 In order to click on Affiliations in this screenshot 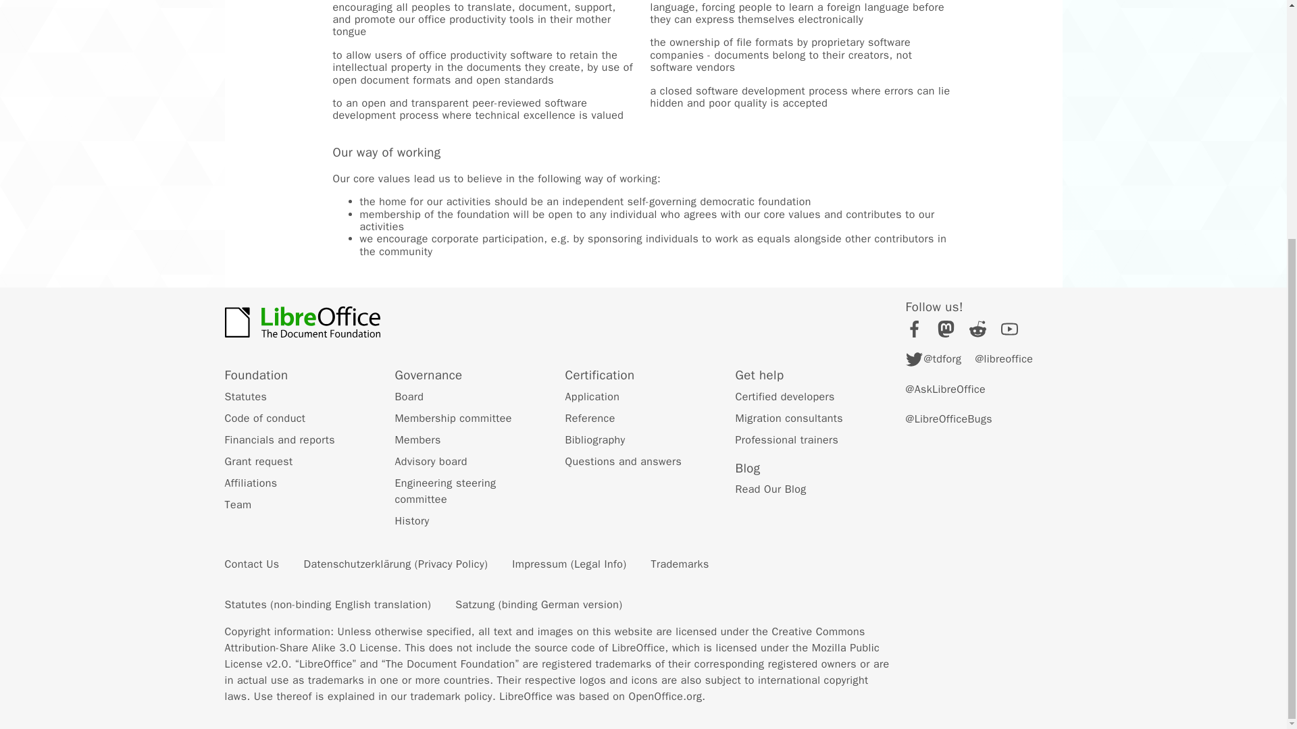, I will do `click(251, 483)`.